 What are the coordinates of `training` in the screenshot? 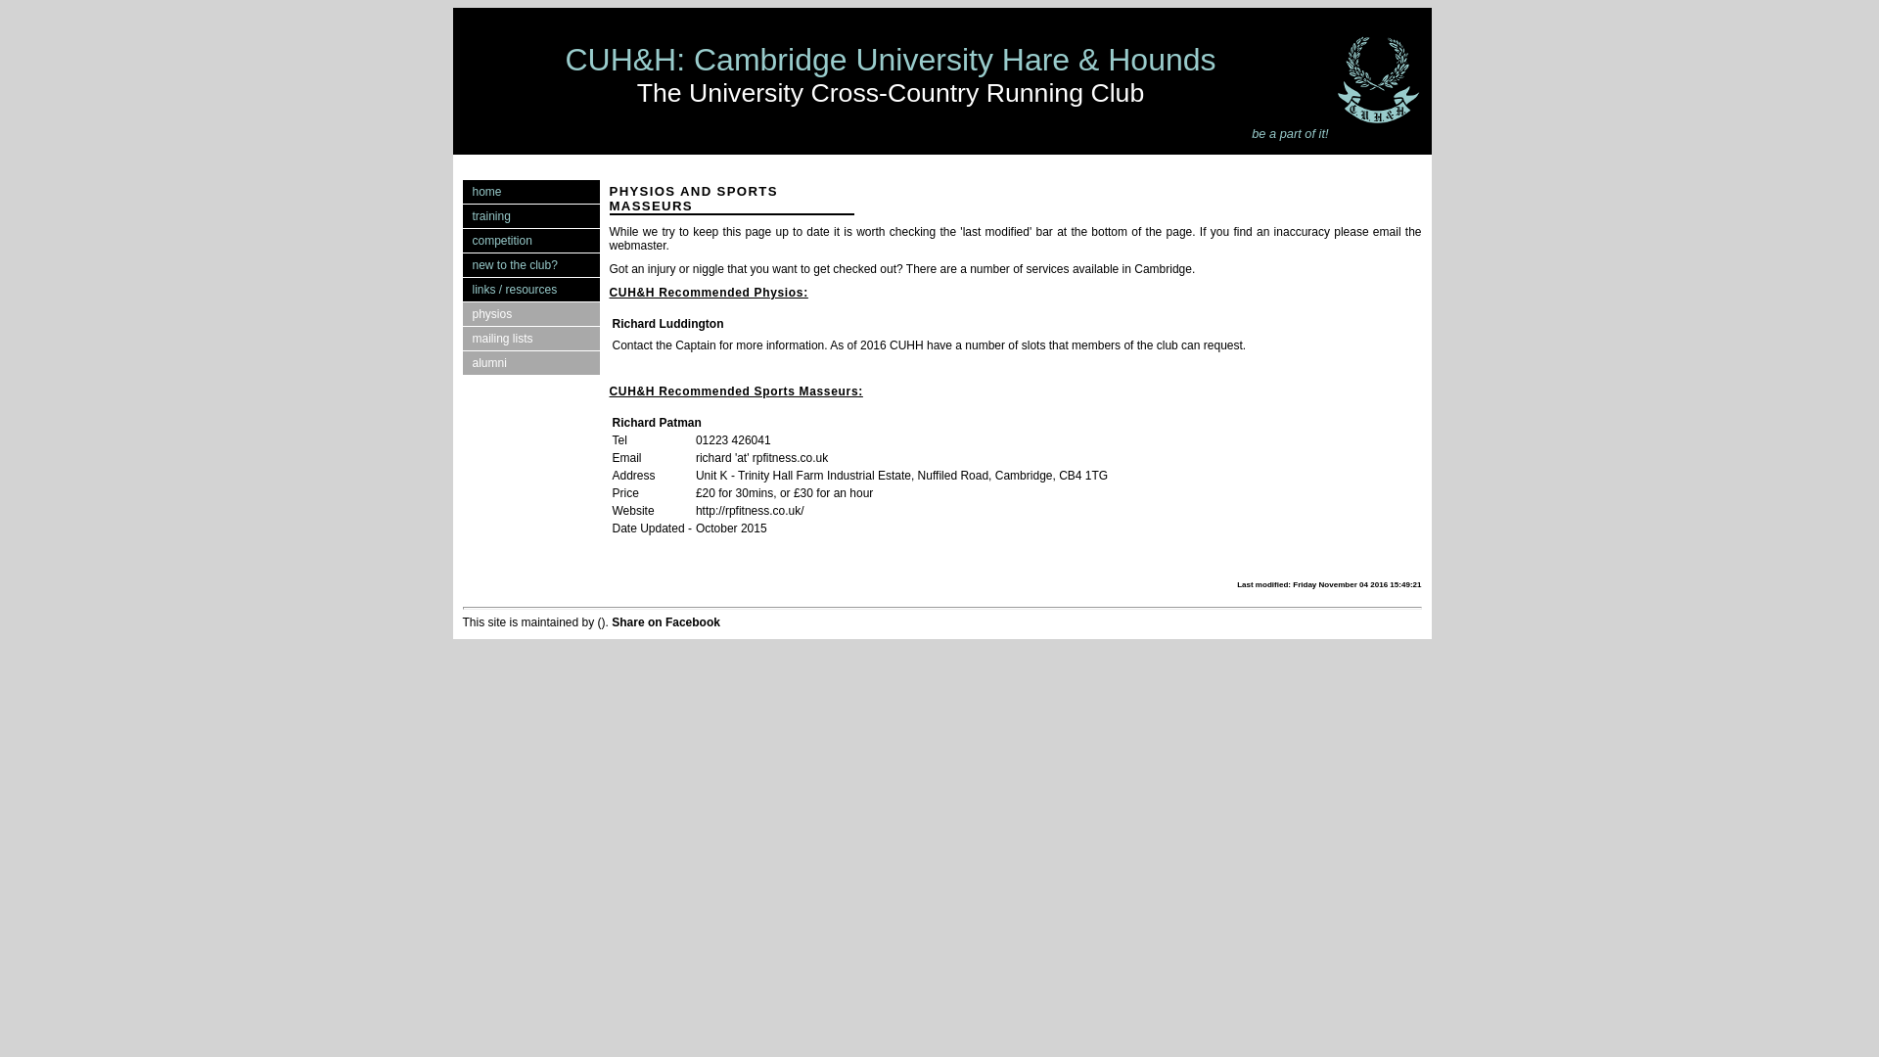 It's located at (530, 216).